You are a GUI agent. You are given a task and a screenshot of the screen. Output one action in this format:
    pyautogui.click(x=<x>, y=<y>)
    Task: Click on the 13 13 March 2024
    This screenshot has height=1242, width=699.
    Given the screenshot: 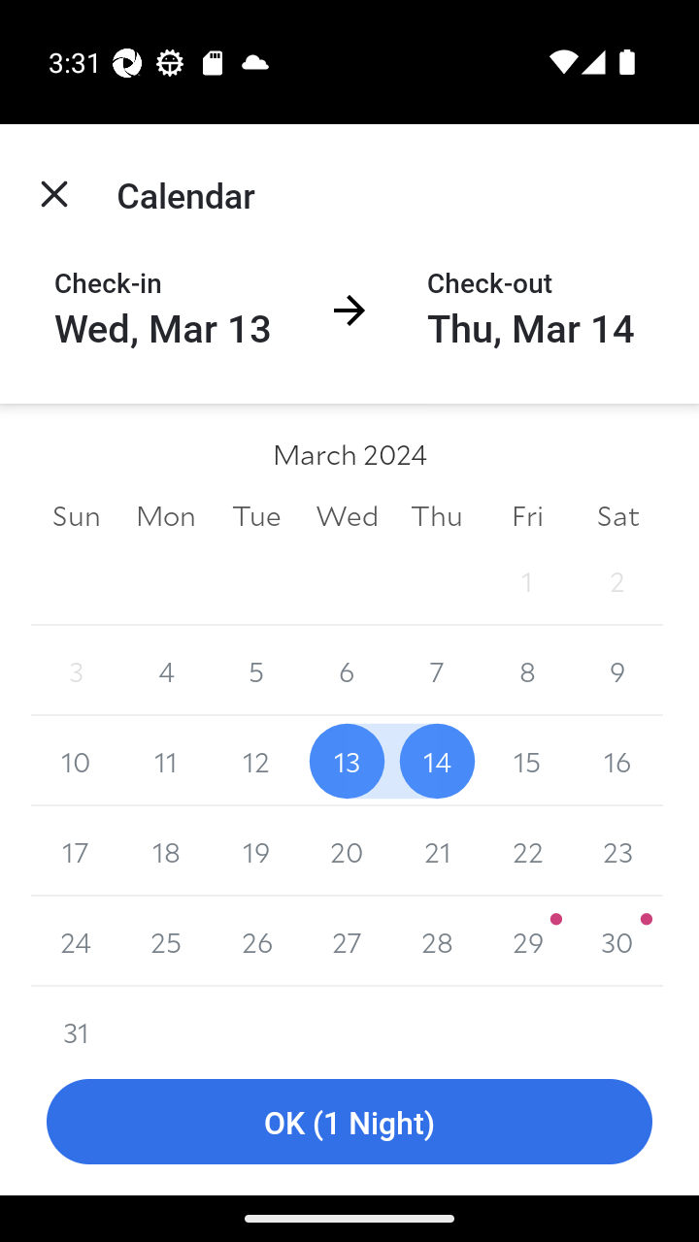 What is the action you would take?
    pyautogui.click(x=347, y=761)
    